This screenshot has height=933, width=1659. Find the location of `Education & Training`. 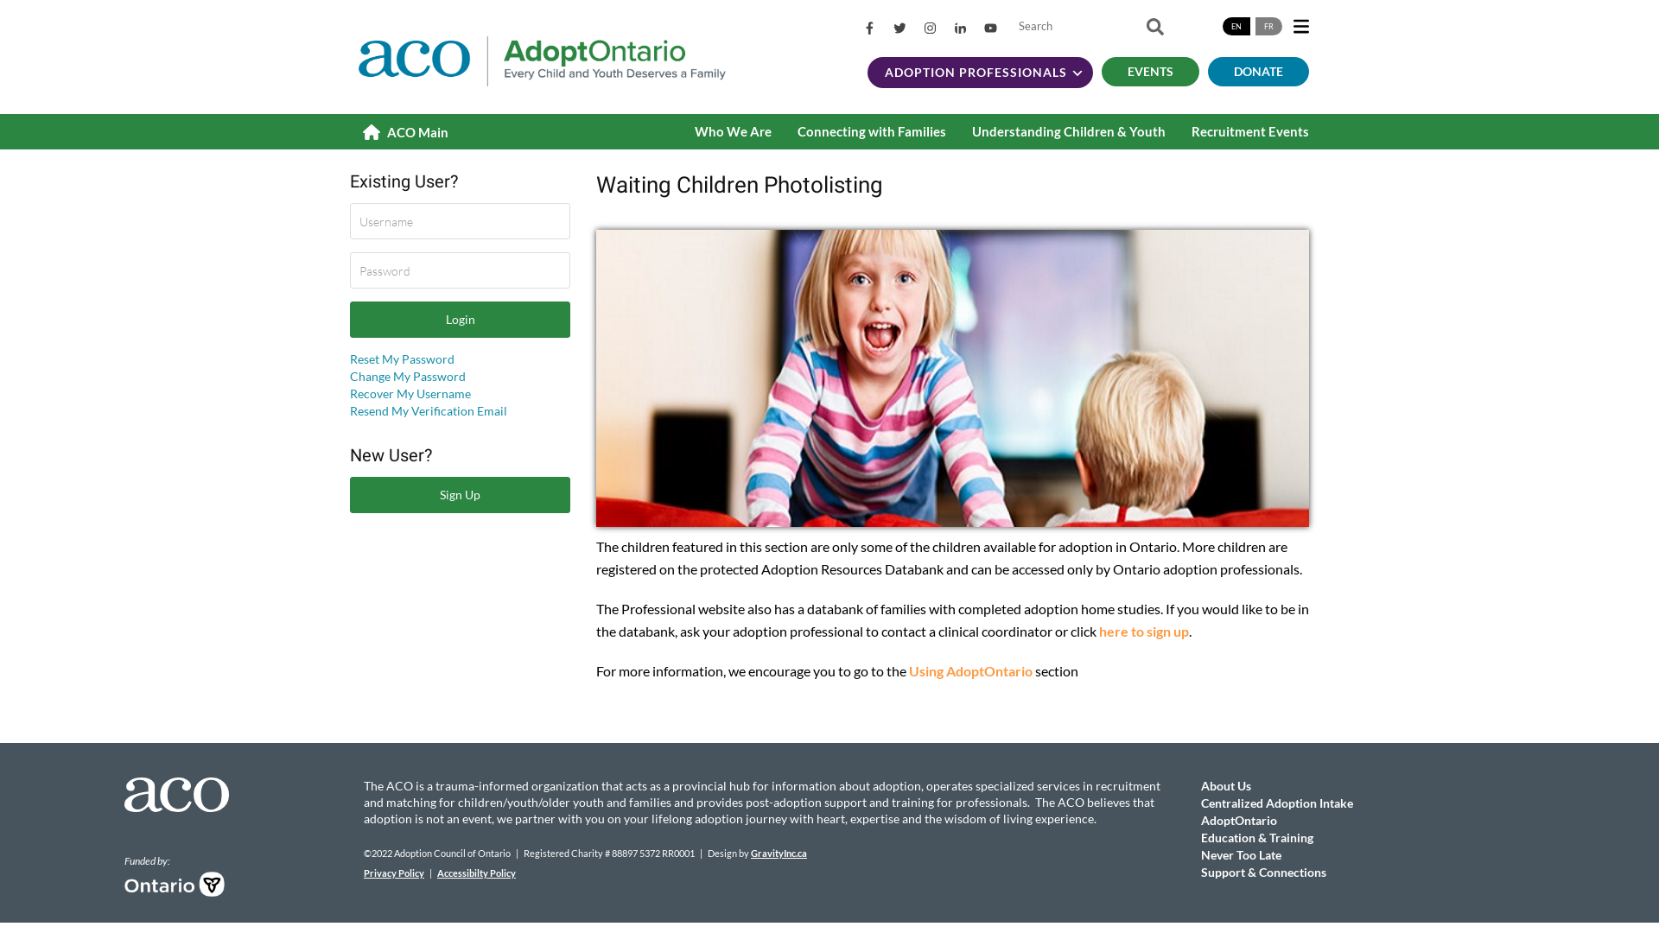

Education & Training is located at coordinates (1257, 838).